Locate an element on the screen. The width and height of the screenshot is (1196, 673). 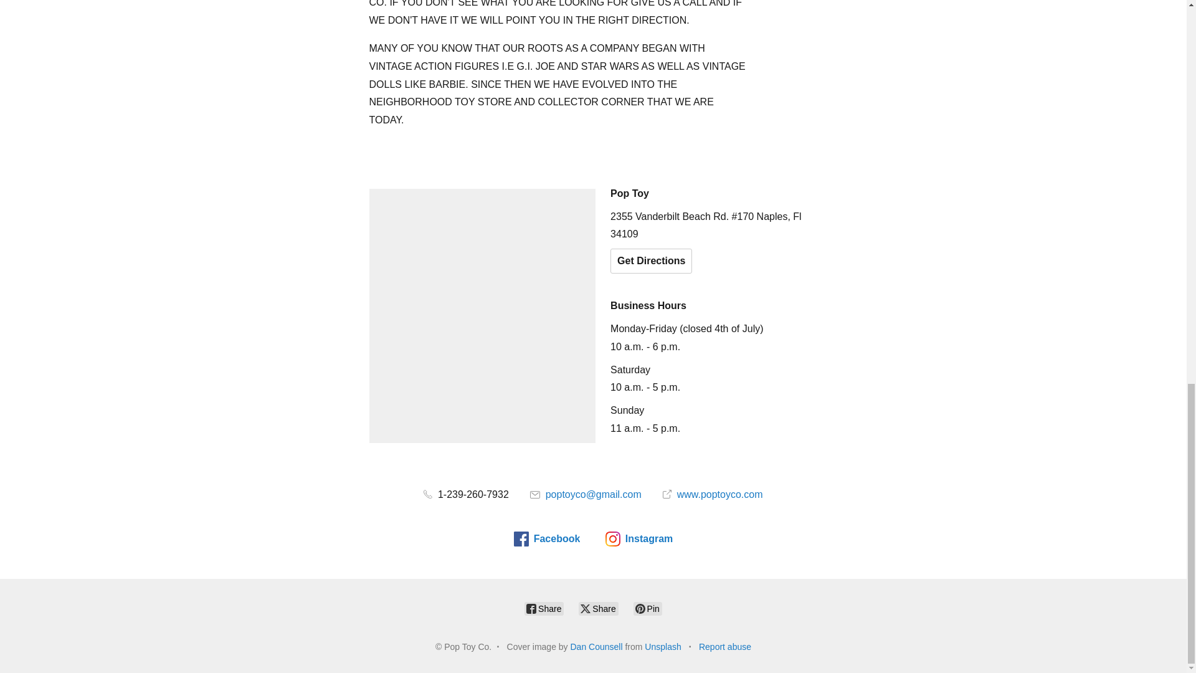
Share is located at coordinates (544, 608).